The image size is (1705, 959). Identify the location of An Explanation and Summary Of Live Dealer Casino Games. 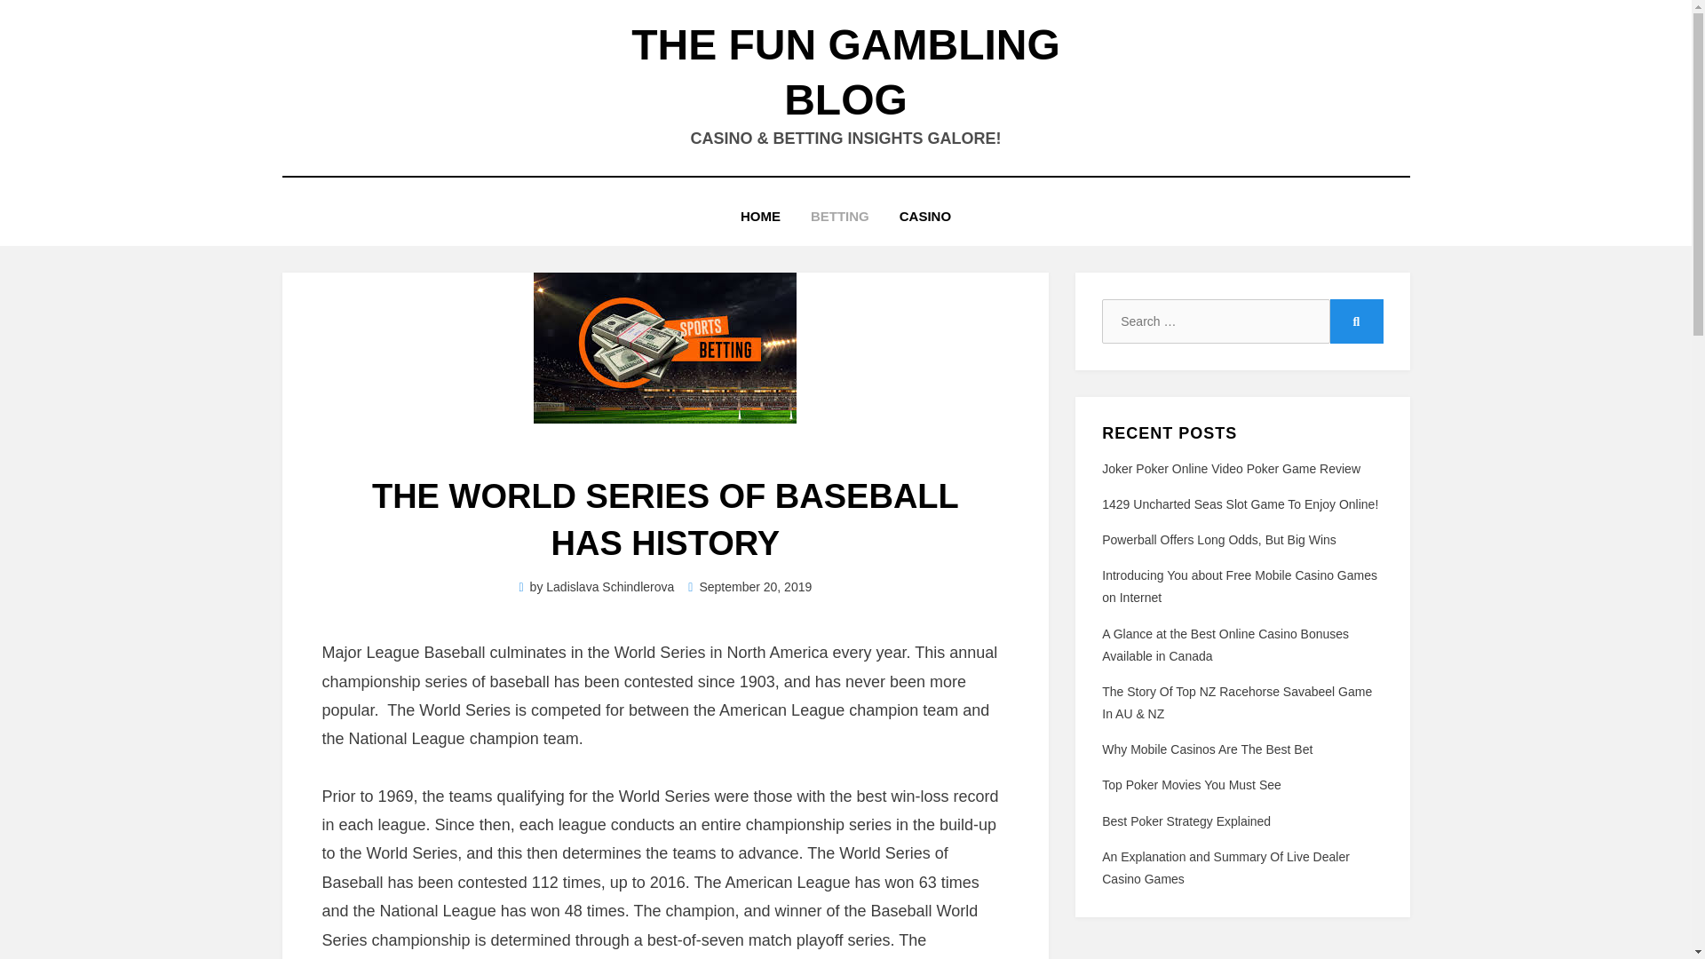
(1225, 867).